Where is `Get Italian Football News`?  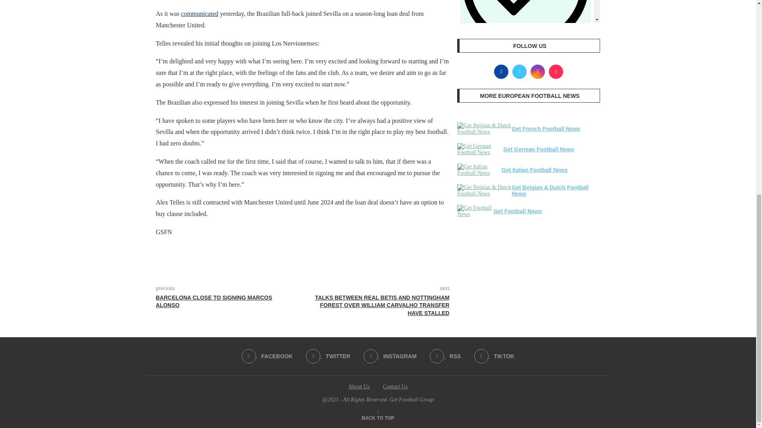
Get Italian Football News is located at coordinates (479, 170).